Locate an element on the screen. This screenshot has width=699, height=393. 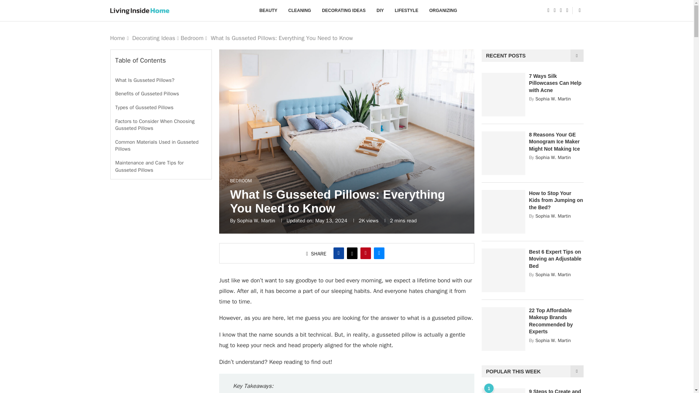
8 Reasons Your GE Monogram Ice Maker Might Not Making Ice is located at coordinates (503, 153).